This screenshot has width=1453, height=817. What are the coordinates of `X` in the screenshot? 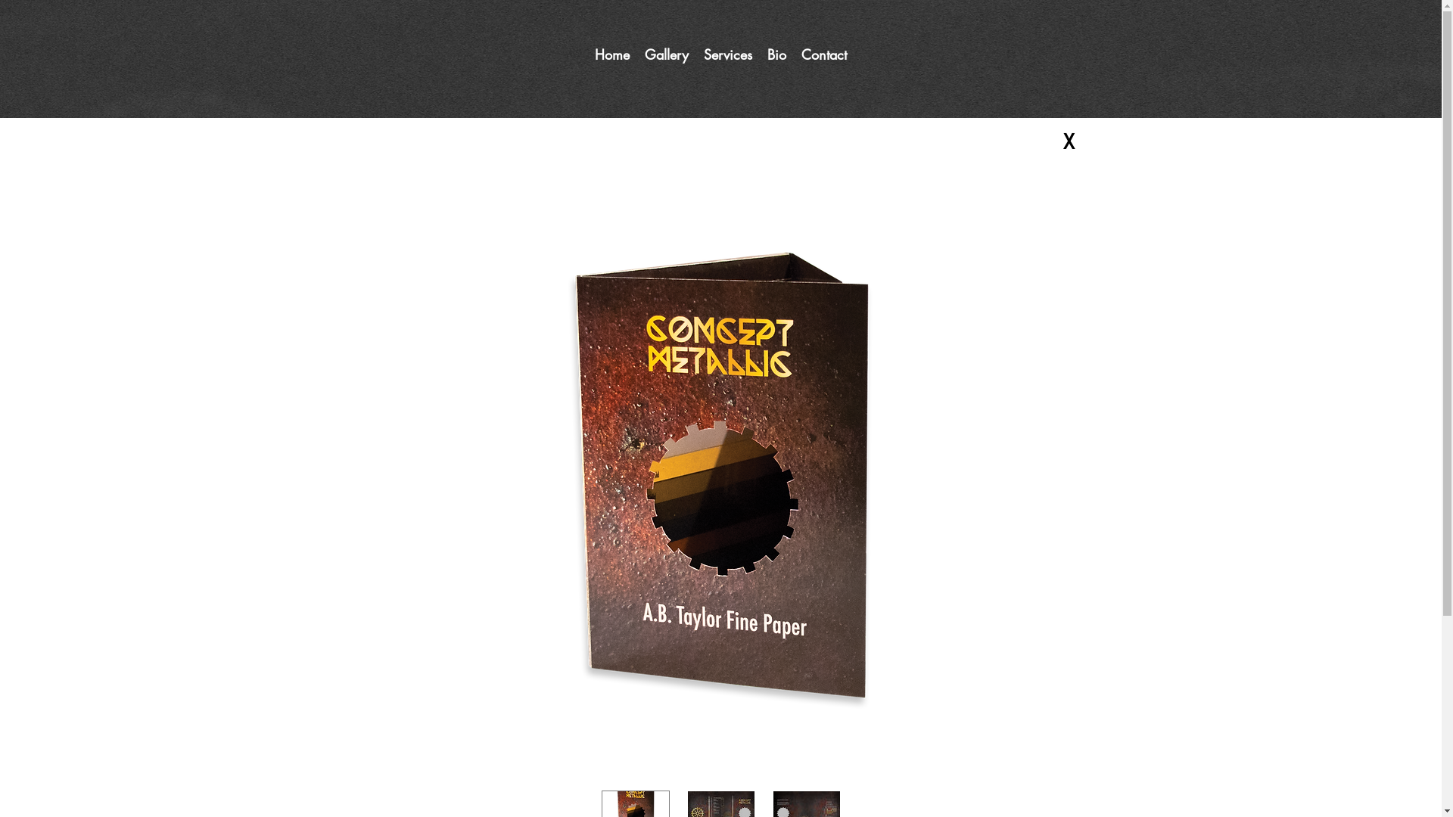 It's located at (1069, 142).